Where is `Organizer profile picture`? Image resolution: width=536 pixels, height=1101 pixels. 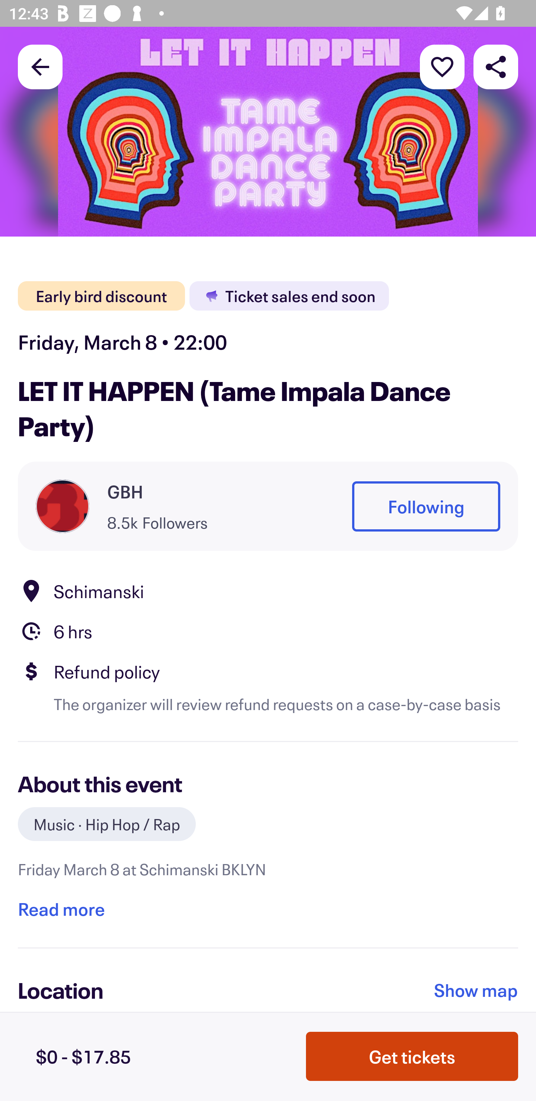 Organizer profile picture is located at coordinates (63, 506).